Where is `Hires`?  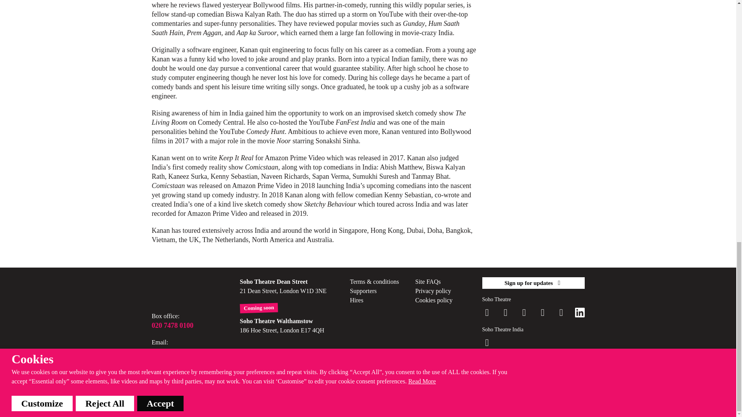
Hires is located at coordinates (357, 300).